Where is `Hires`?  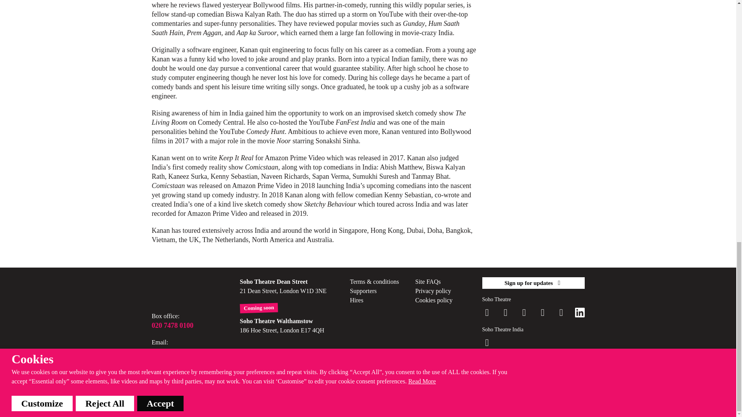
Hires is located at coordinates (357, 300).